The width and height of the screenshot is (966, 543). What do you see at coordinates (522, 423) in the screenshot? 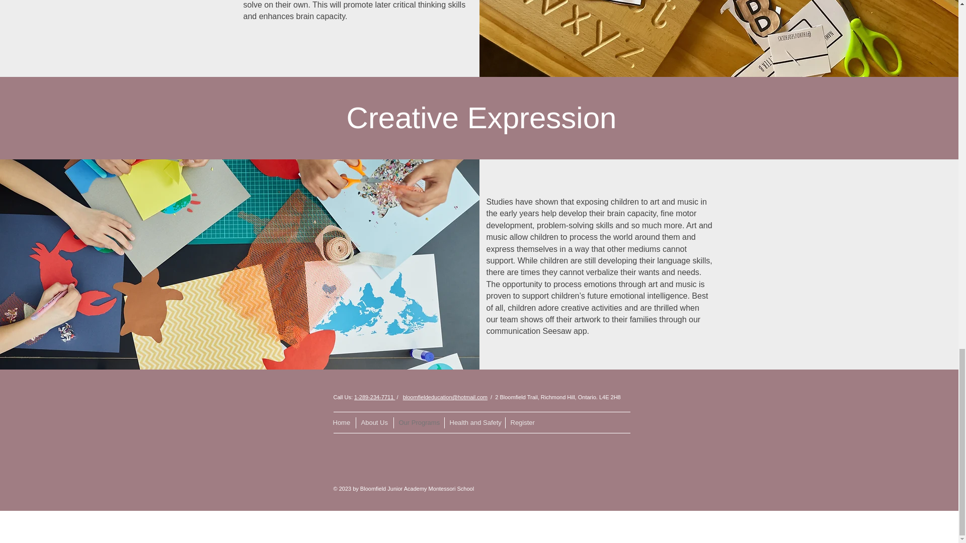
I see `Register` at bounding box center [522, 423].